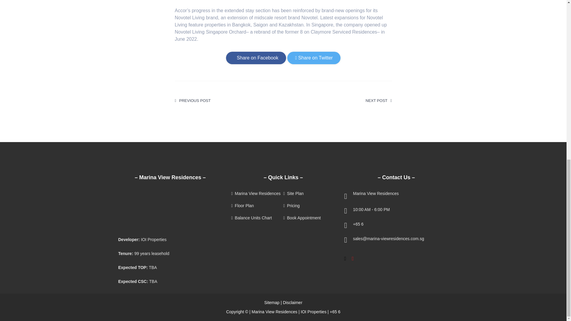 This screenshot has height=321, width=571. Describe the element at coordinates (309, 206) in the screenshot. I see `Pricing` at that location.